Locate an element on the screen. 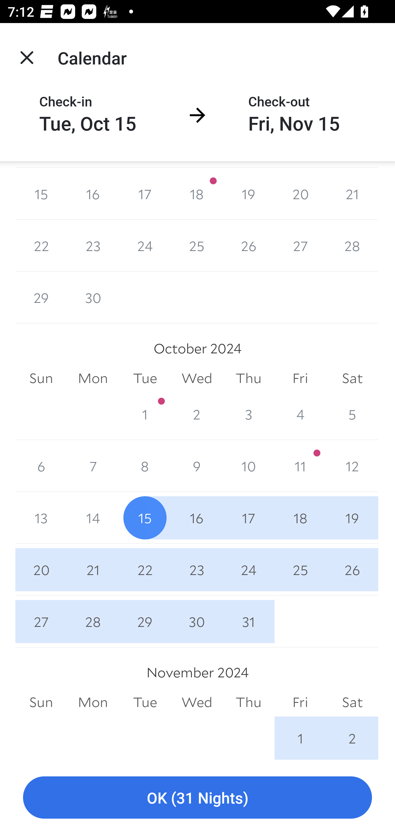 The width and height of the screenshot is (395, 834). Mon is located at coordinates (93, 378).